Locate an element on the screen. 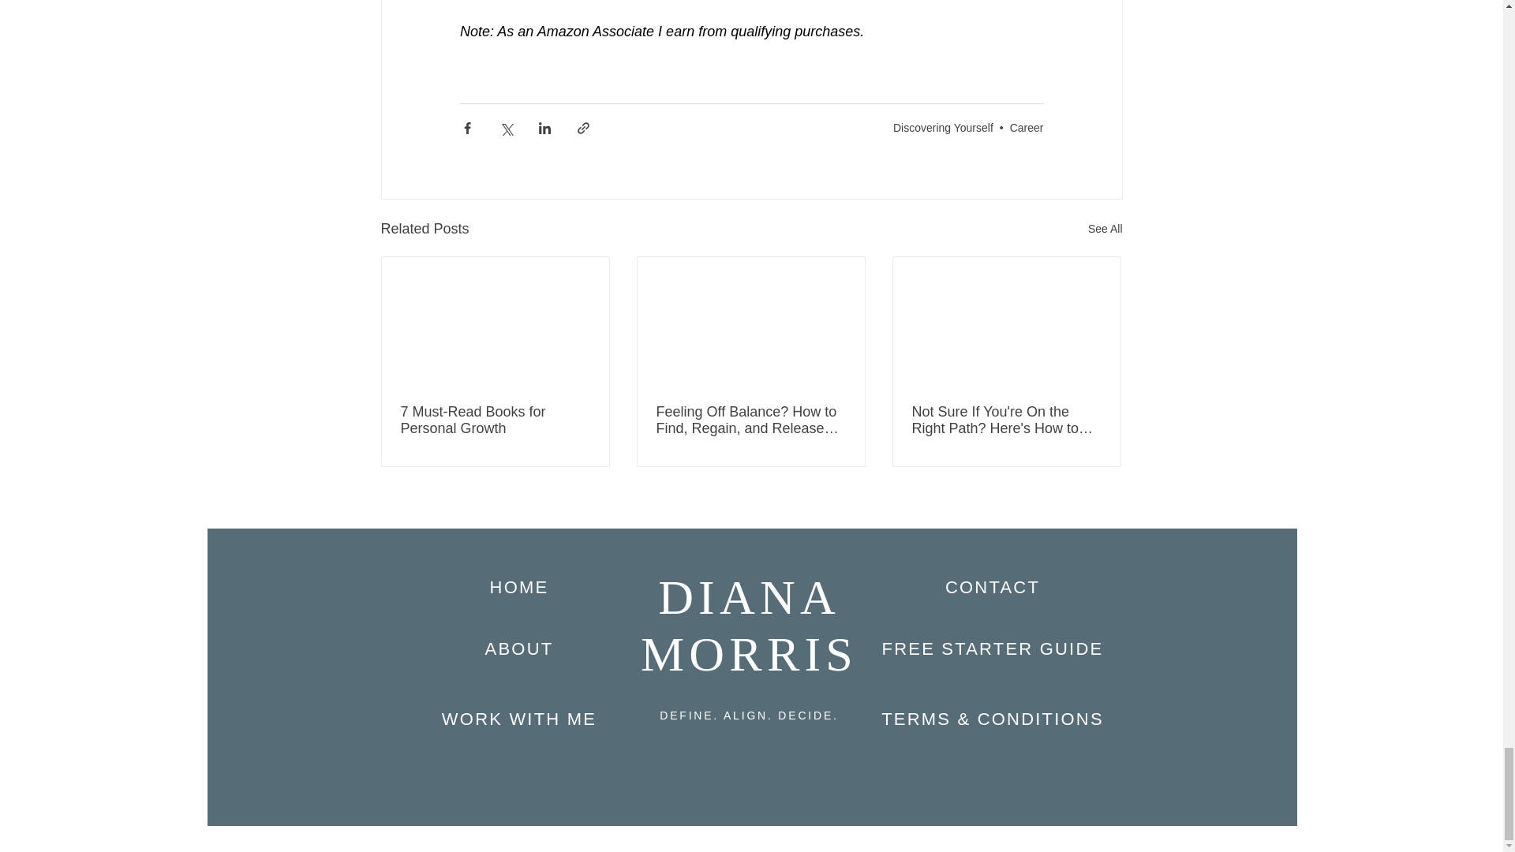 This screenshot has width=1515, height=852. See All is located at coordinates (1105, 229).